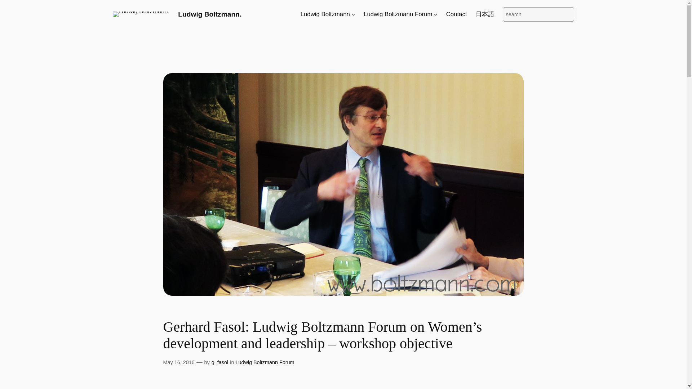 This screenshot has height=389, width=692. What do you see at coordinates (457, 14) in the screenshot?
I see `Contact` at bounding box center [457, 14].